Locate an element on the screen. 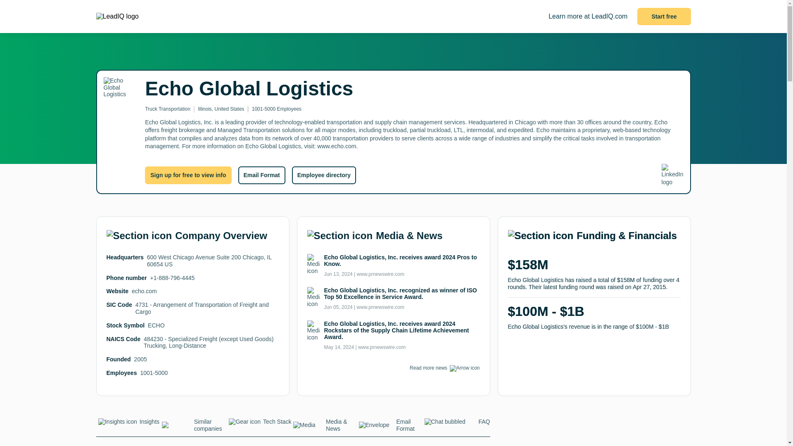  Employee directory is located at coordinates (324, 175).